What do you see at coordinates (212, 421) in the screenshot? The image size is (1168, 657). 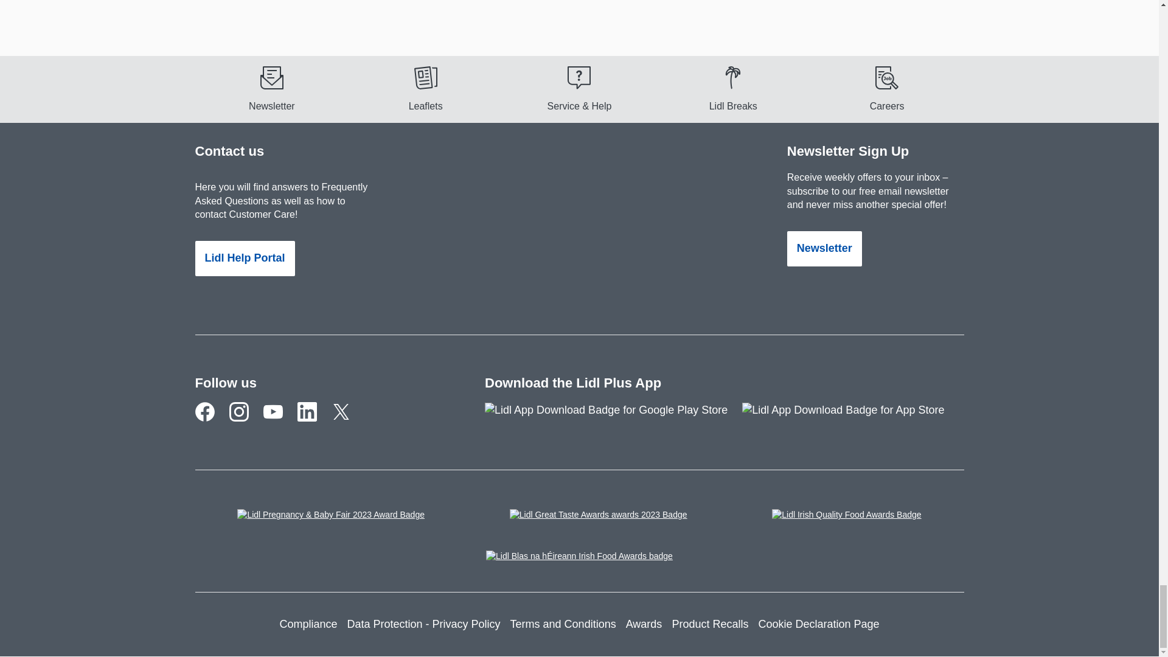 I see `Follow our stories on Facebook!` at bounding box center [212, 421].